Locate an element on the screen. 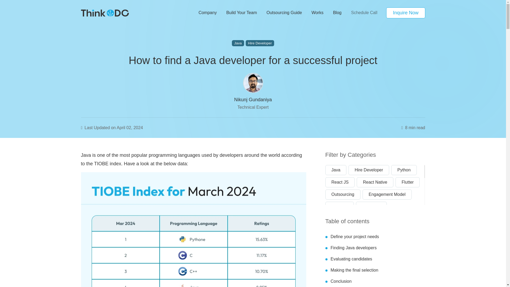 Image resolution: width=510 pixels, height=287 pixels. Java is located at coordinates (238, 43).